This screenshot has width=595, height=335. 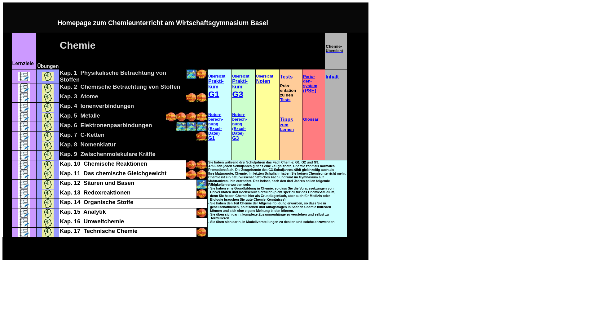 I want to click on Inhalt, so click(x=332, y=77).